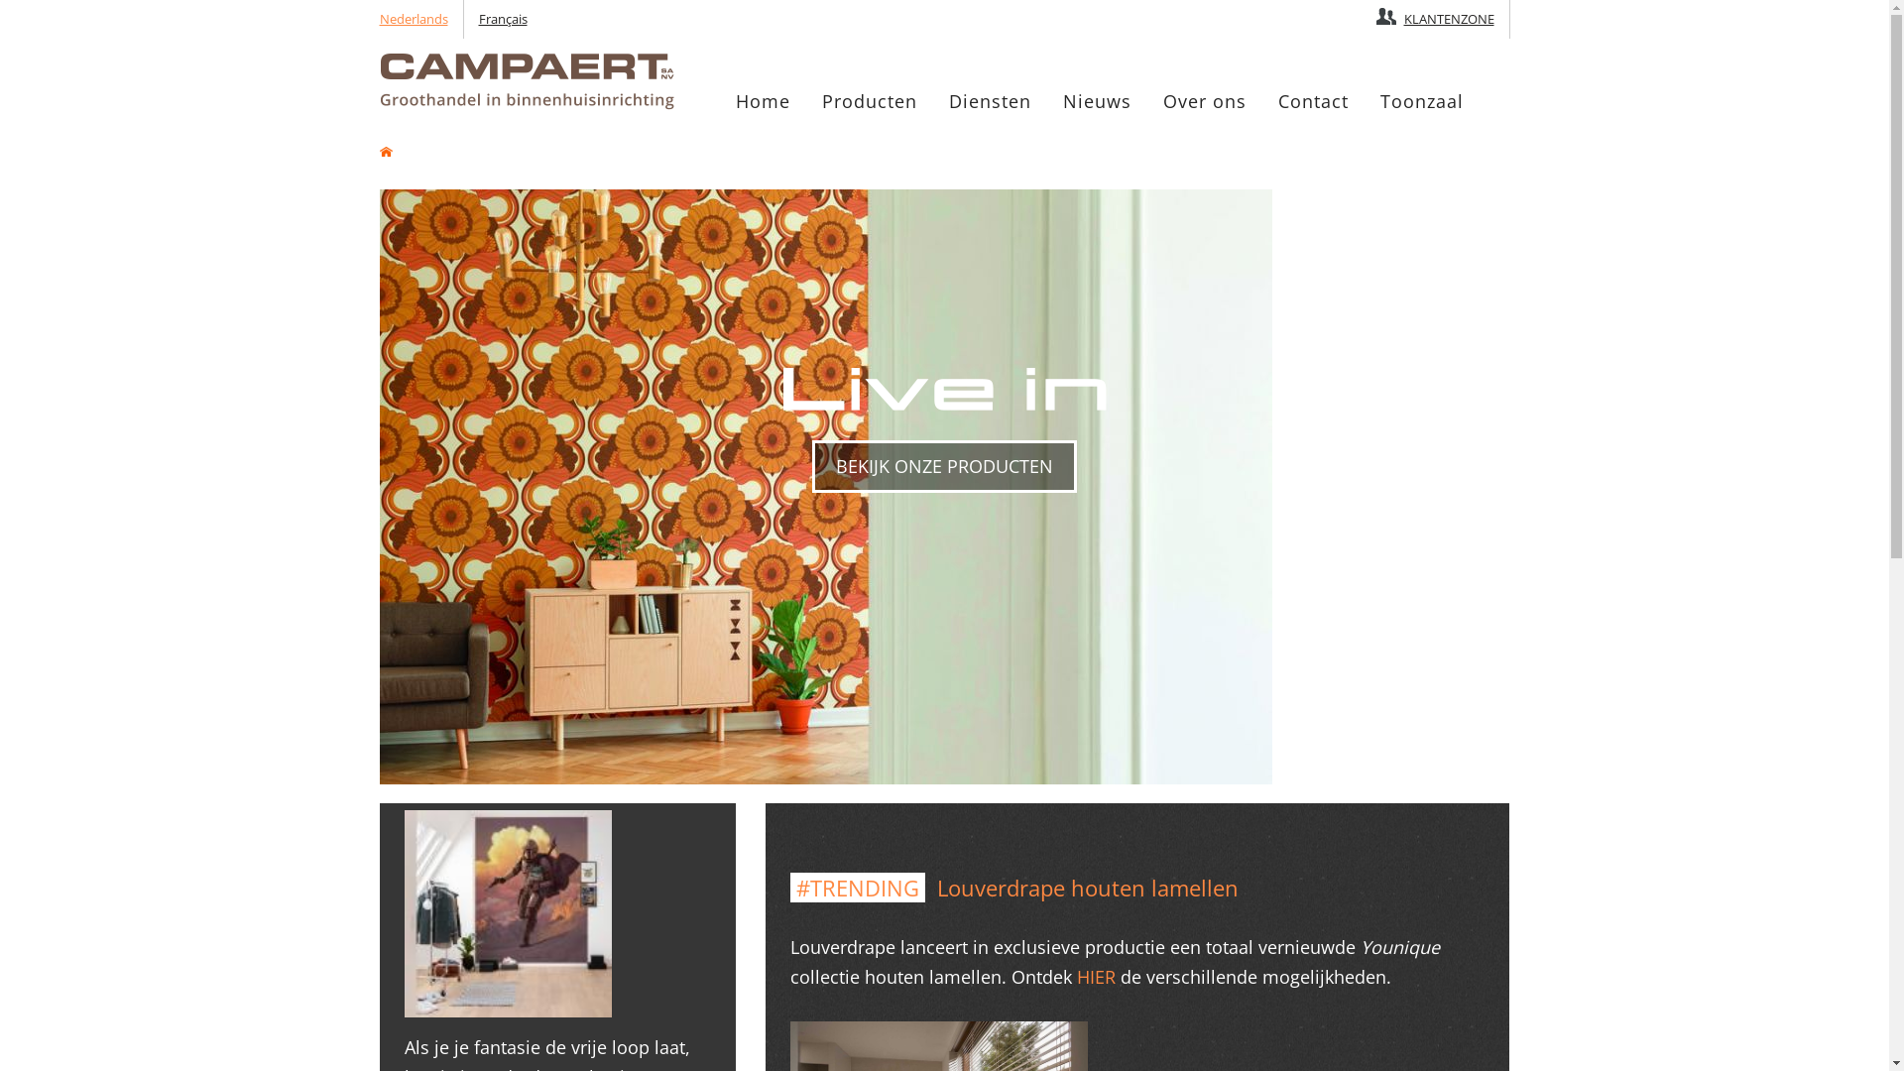  Describe the element at coordinates (1097, 102) in the screenshot. I see `Nieuws` at that location.